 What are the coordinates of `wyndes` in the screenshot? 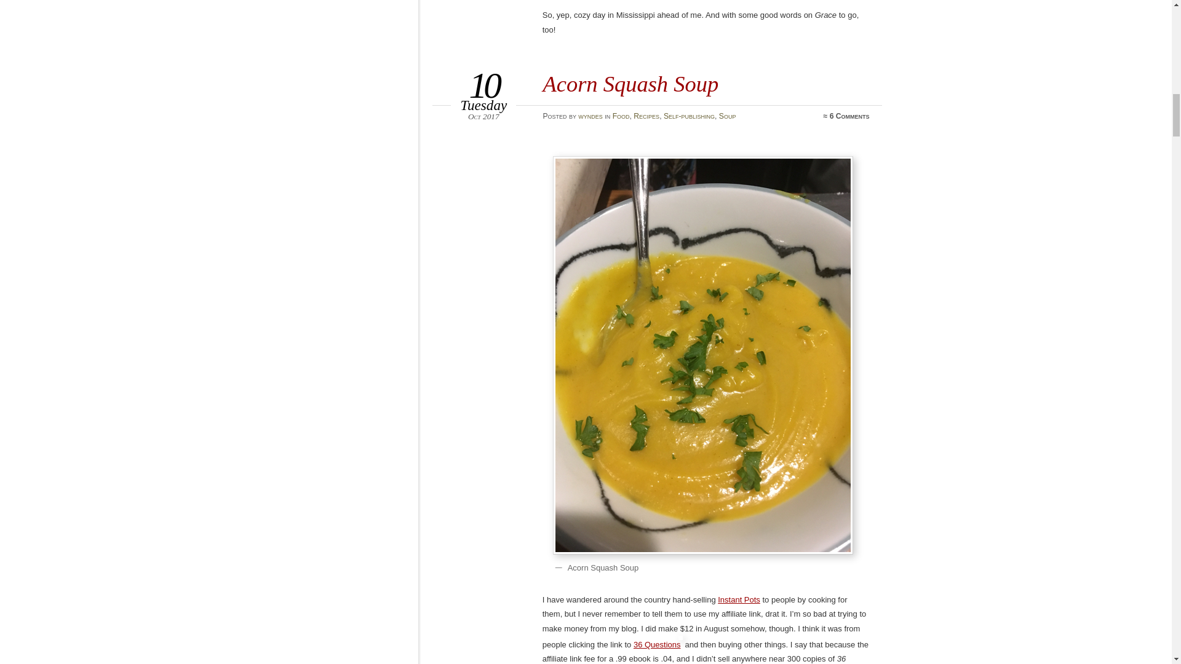 It's located at (590, 116).